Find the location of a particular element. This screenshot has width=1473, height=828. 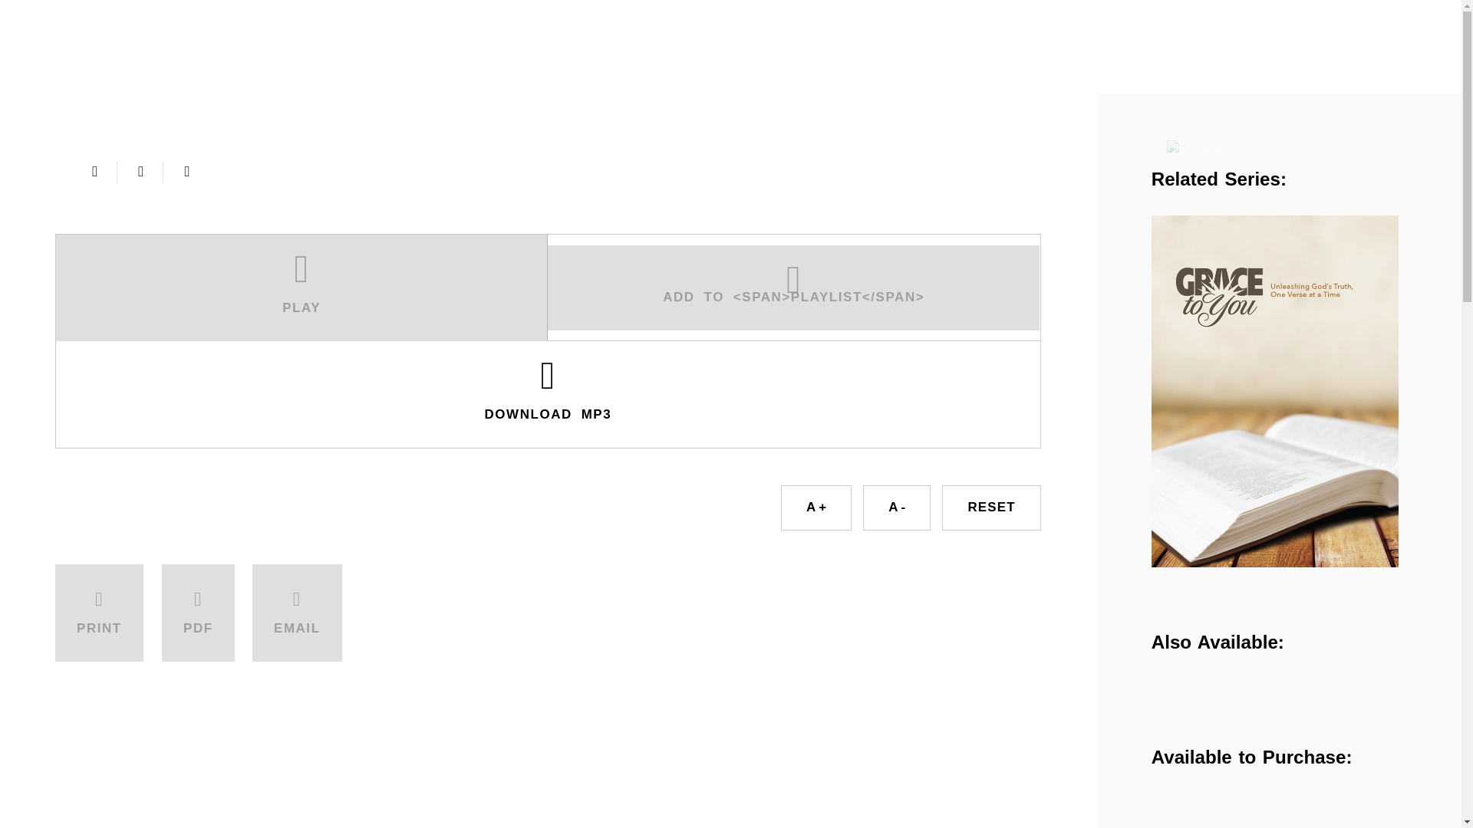

BLOG is located at coordinates (601, 77).